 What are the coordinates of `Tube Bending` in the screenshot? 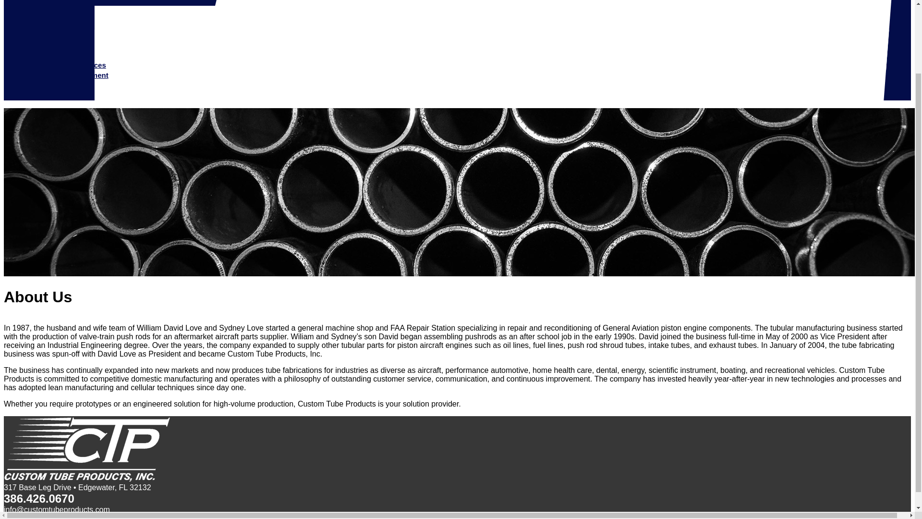 It's located at (54, 35).